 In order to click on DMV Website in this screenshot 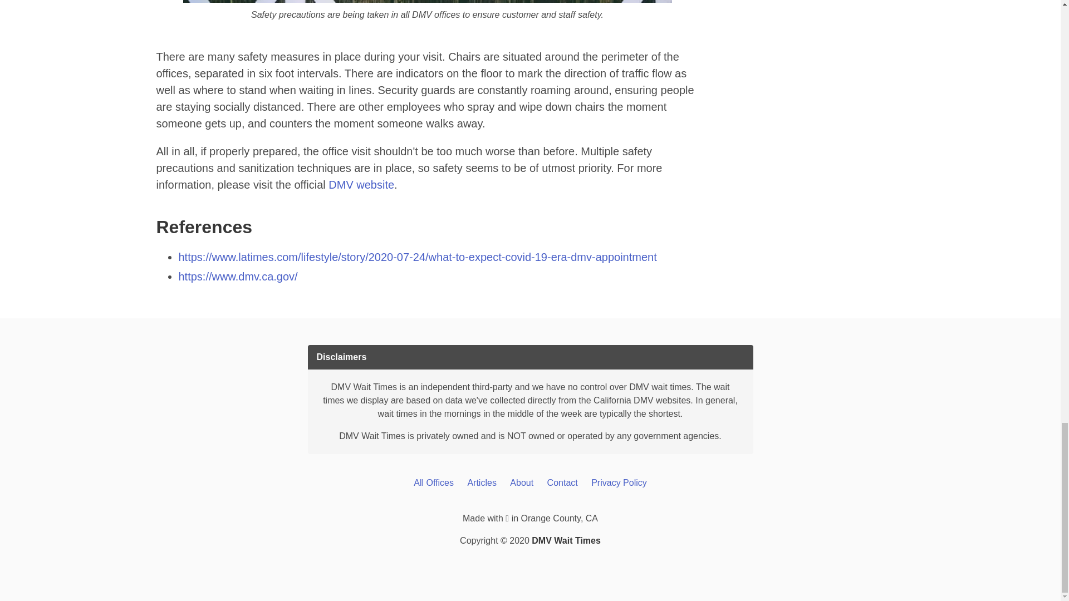, I will do `click(361, 185)`.